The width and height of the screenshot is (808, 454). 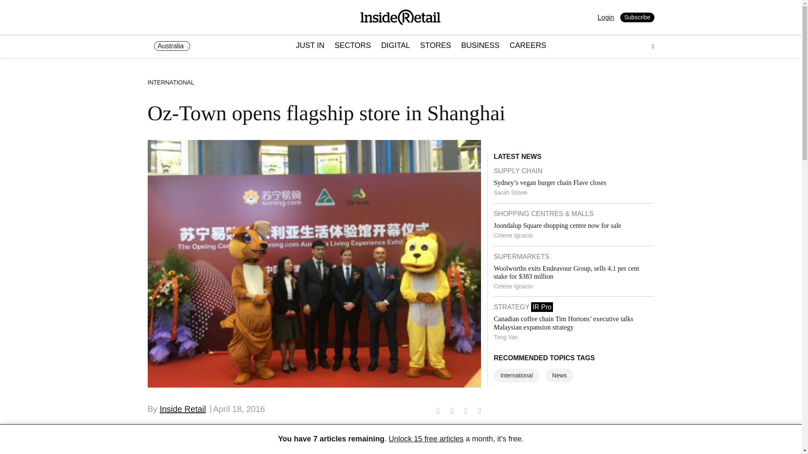 What do you see at coordinates (310, 46) in the screenshot?
I see `JUST IN` at bounding box center [310, 46].